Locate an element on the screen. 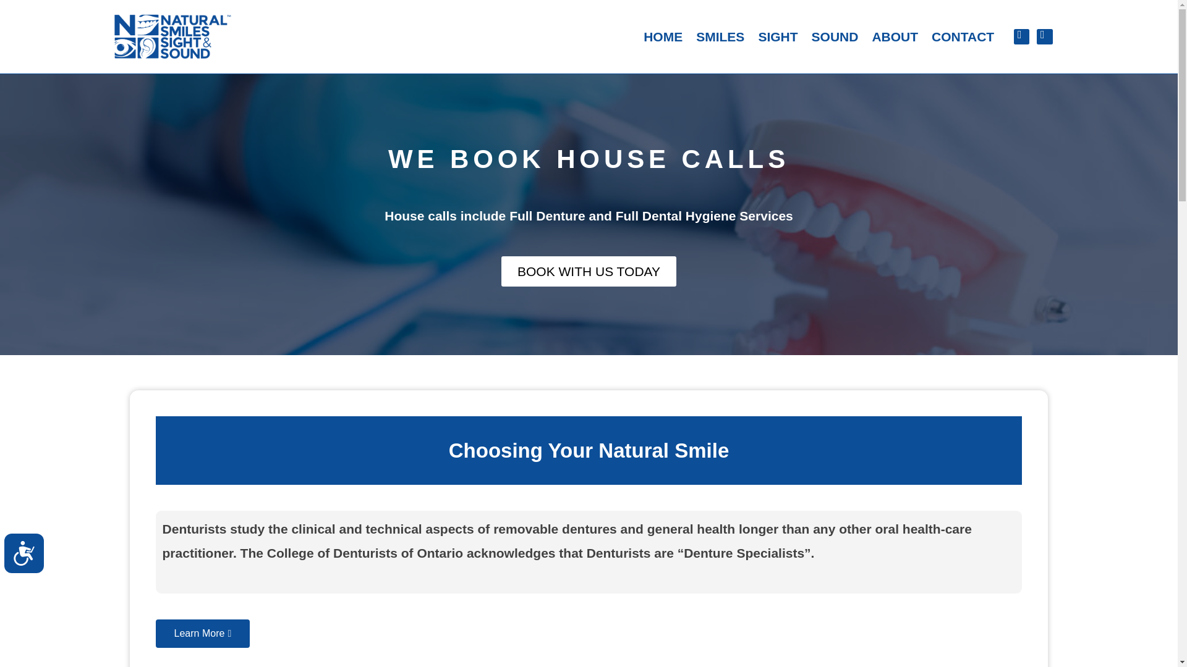 The image size is (1187, 667). SIGHT is located at coordinates (778, 32).